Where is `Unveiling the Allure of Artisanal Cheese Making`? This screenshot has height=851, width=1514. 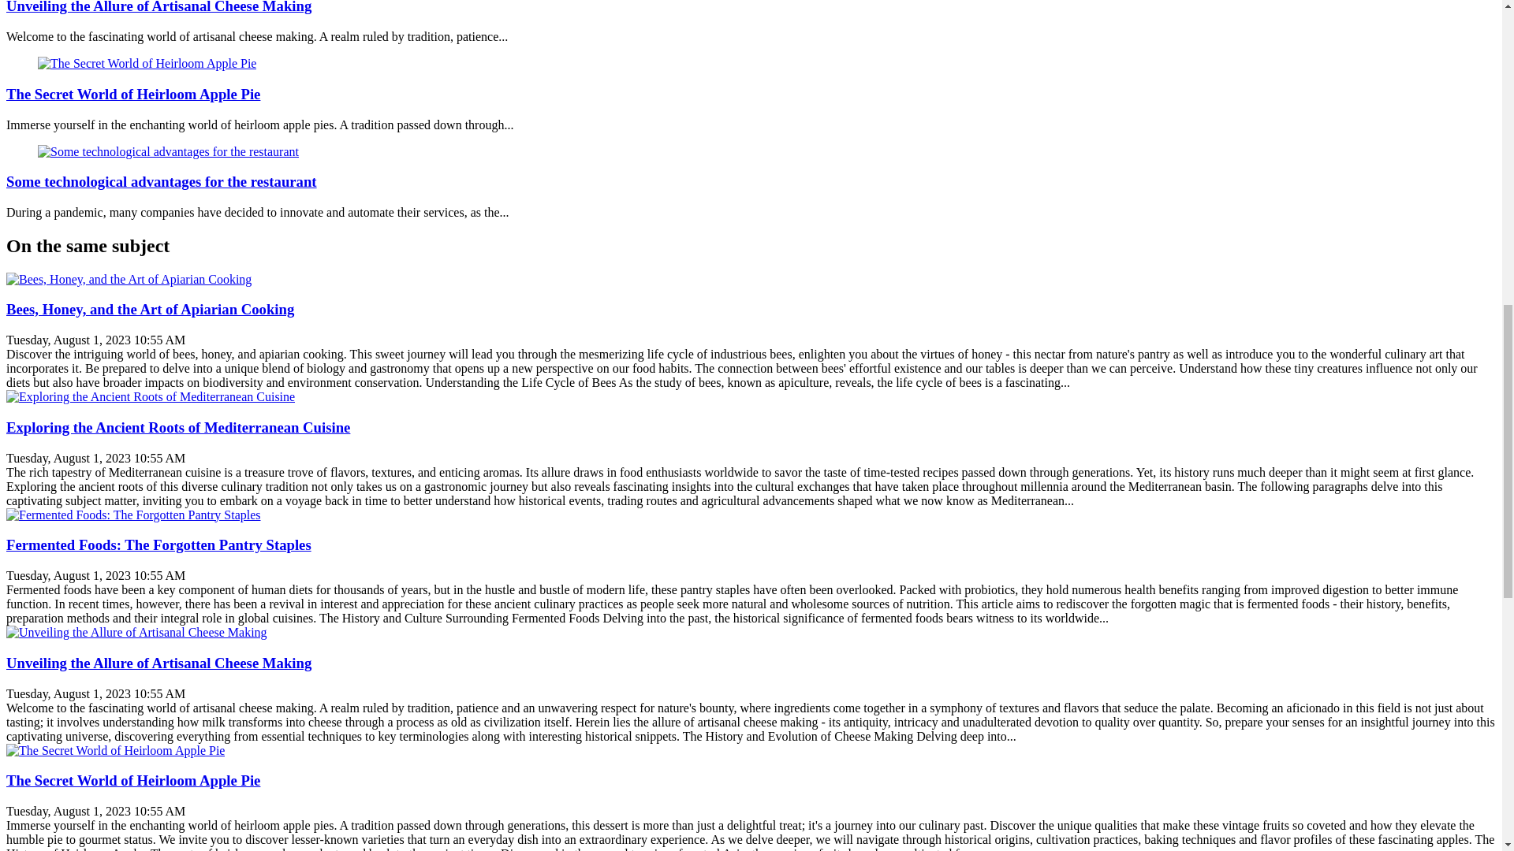 Unveiling the Allure of Artisanal Cheese Making is located at coordinates (158, 663).